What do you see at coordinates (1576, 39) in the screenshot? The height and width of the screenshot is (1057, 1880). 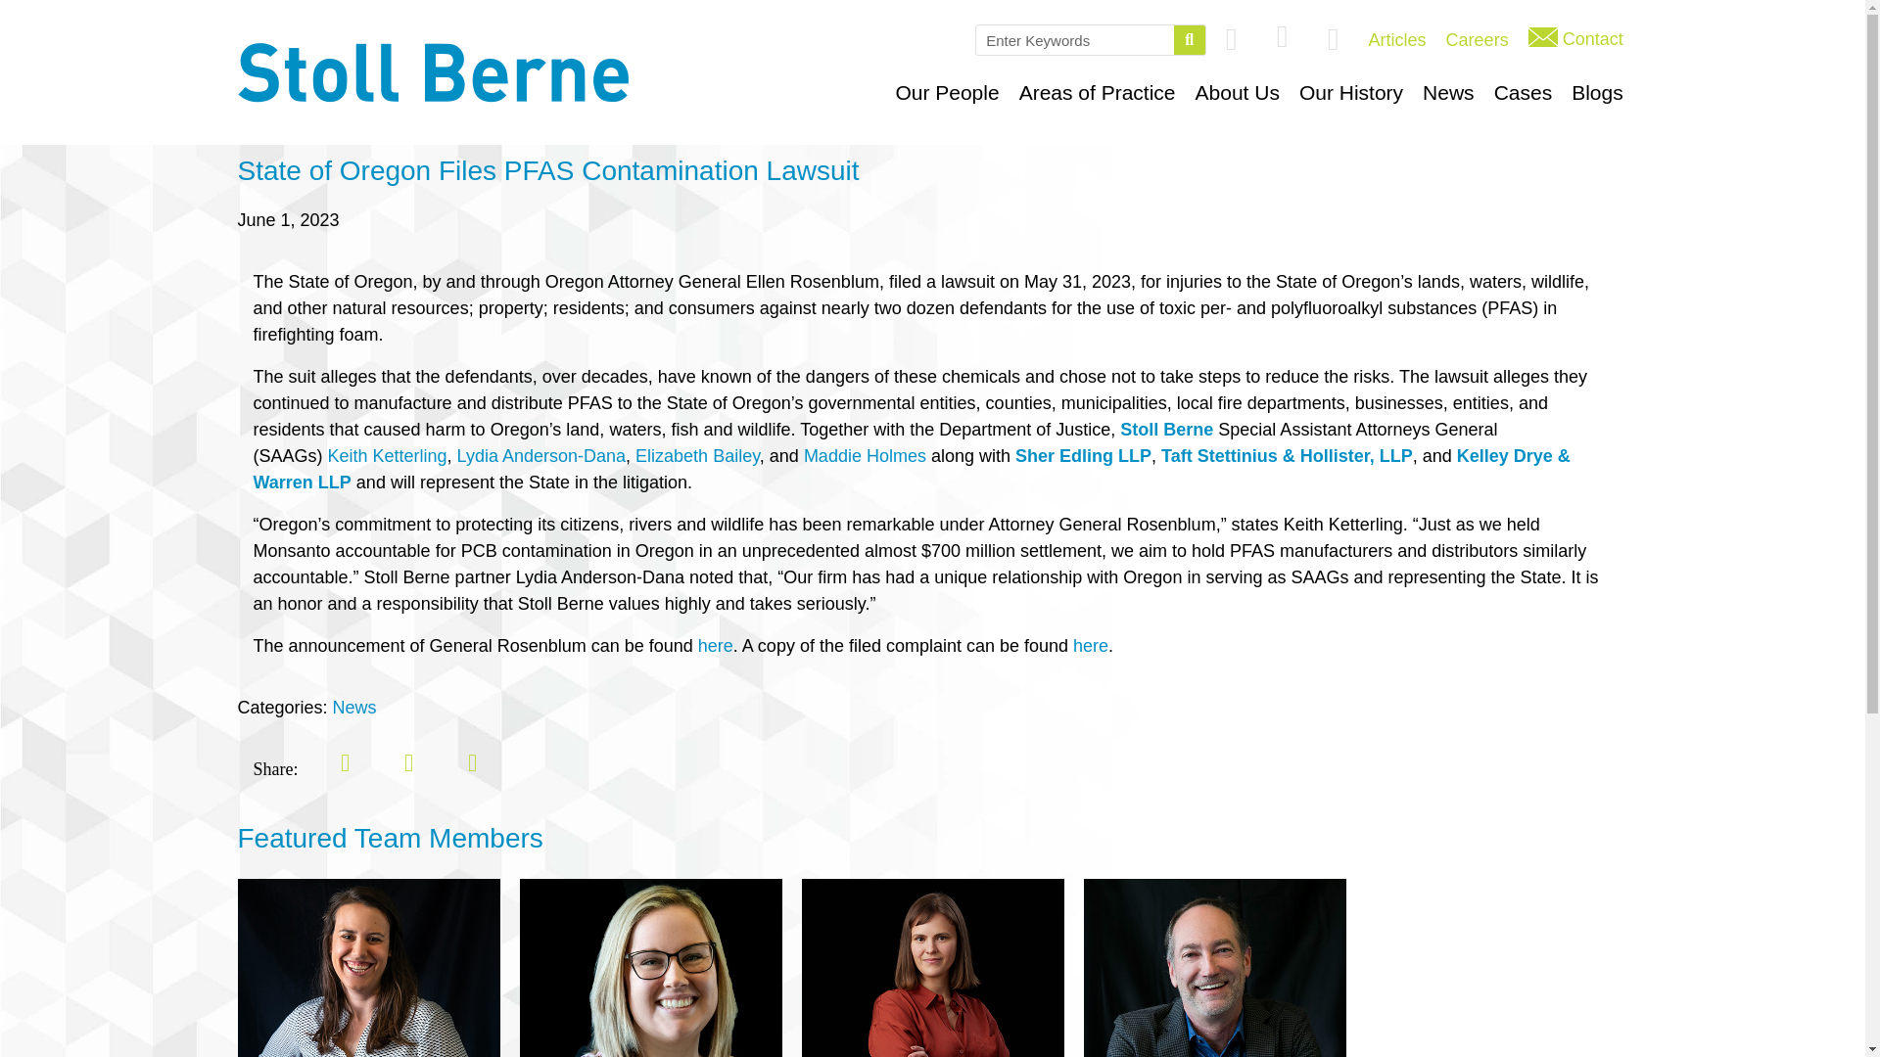 I see `Contact` at bounding box center [1576, 39].